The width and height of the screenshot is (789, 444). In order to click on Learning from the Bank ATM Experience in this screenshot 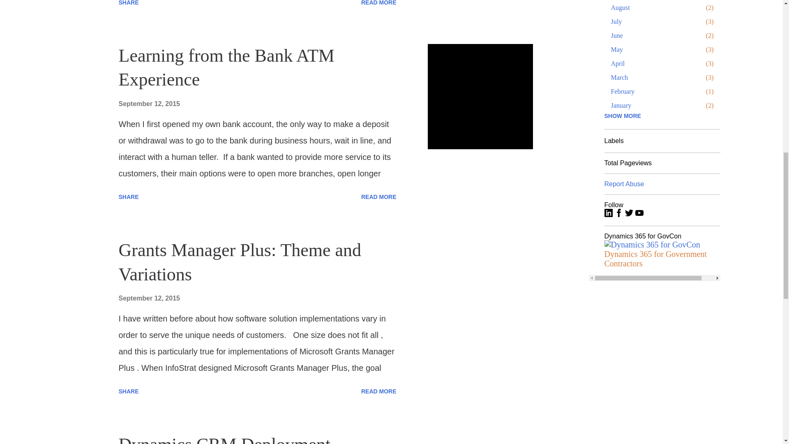, I will do `click(226, 68)`.